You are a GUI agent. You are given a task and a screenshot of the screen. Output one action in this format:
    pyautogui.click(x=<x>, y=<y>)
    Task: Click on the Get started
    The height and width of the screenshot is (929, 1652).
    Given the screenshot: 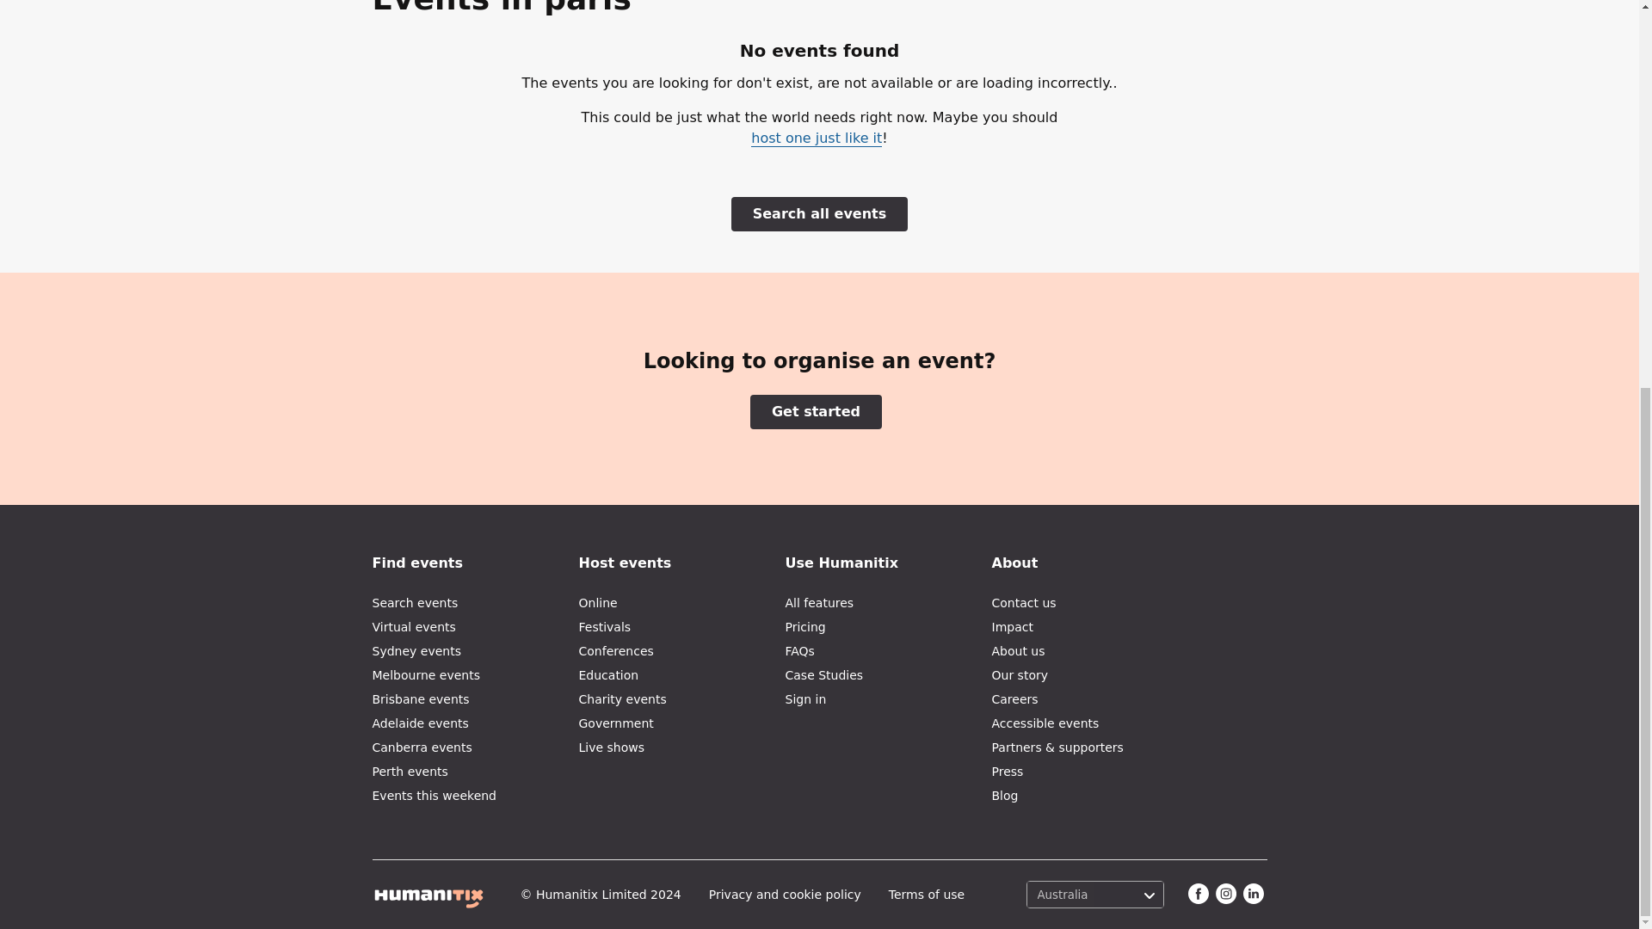 What is the action you would take?
    pyautogui.click(x=816, y=411)
    